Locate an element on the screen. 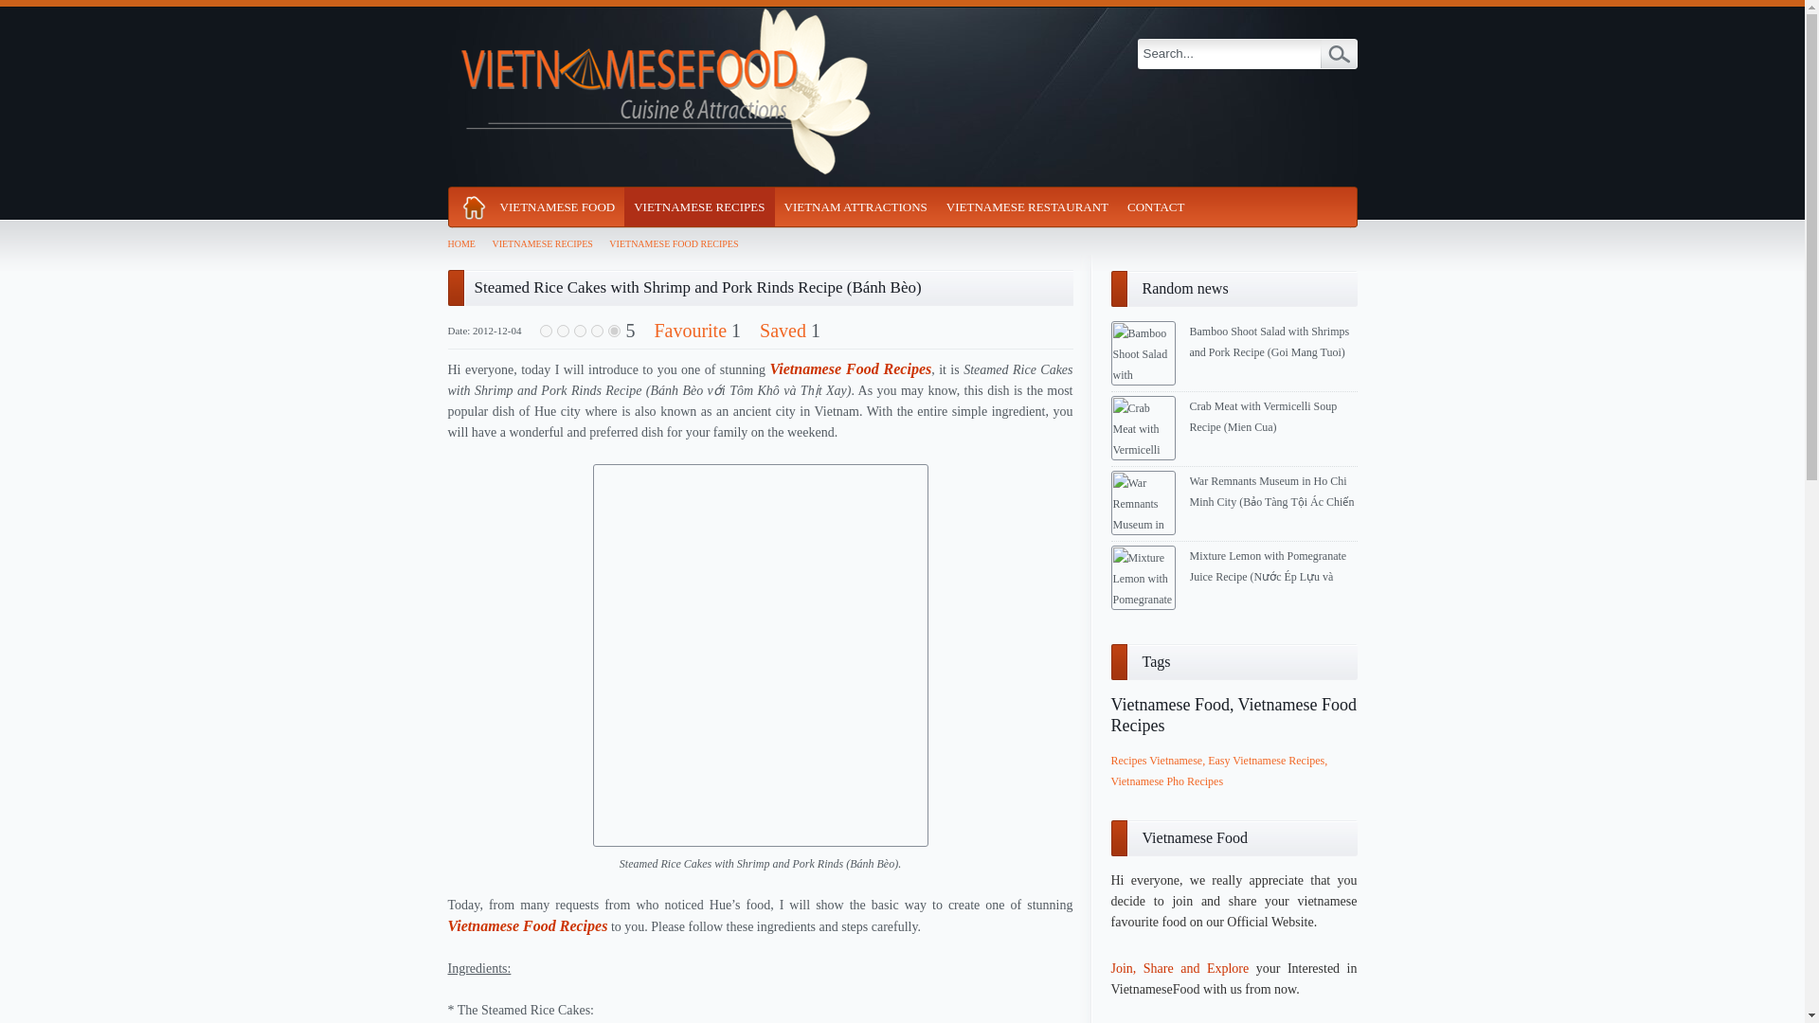  Vietnamese Food is located at coordinates (558, 206).